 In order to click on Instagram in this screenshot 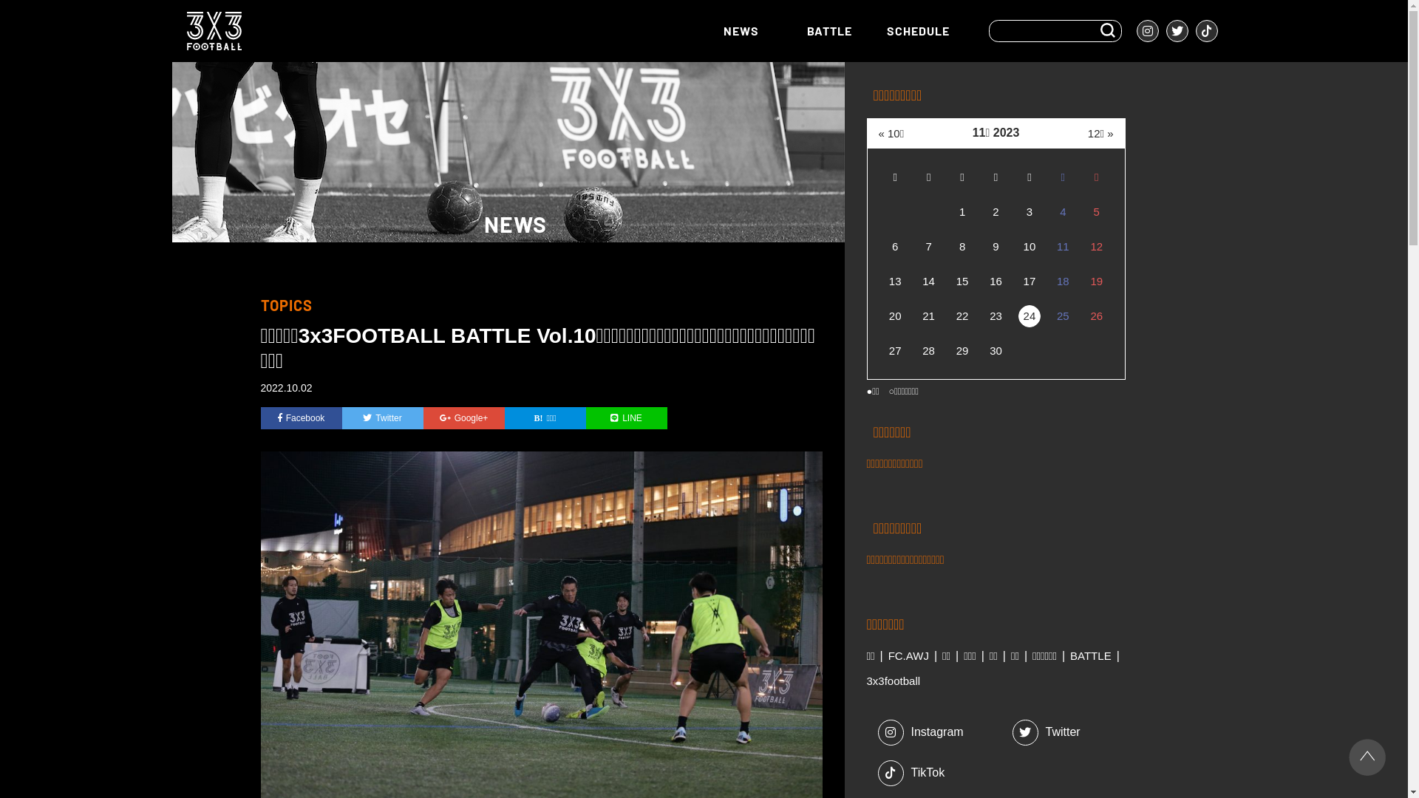, I will do `click(940, 733)`.